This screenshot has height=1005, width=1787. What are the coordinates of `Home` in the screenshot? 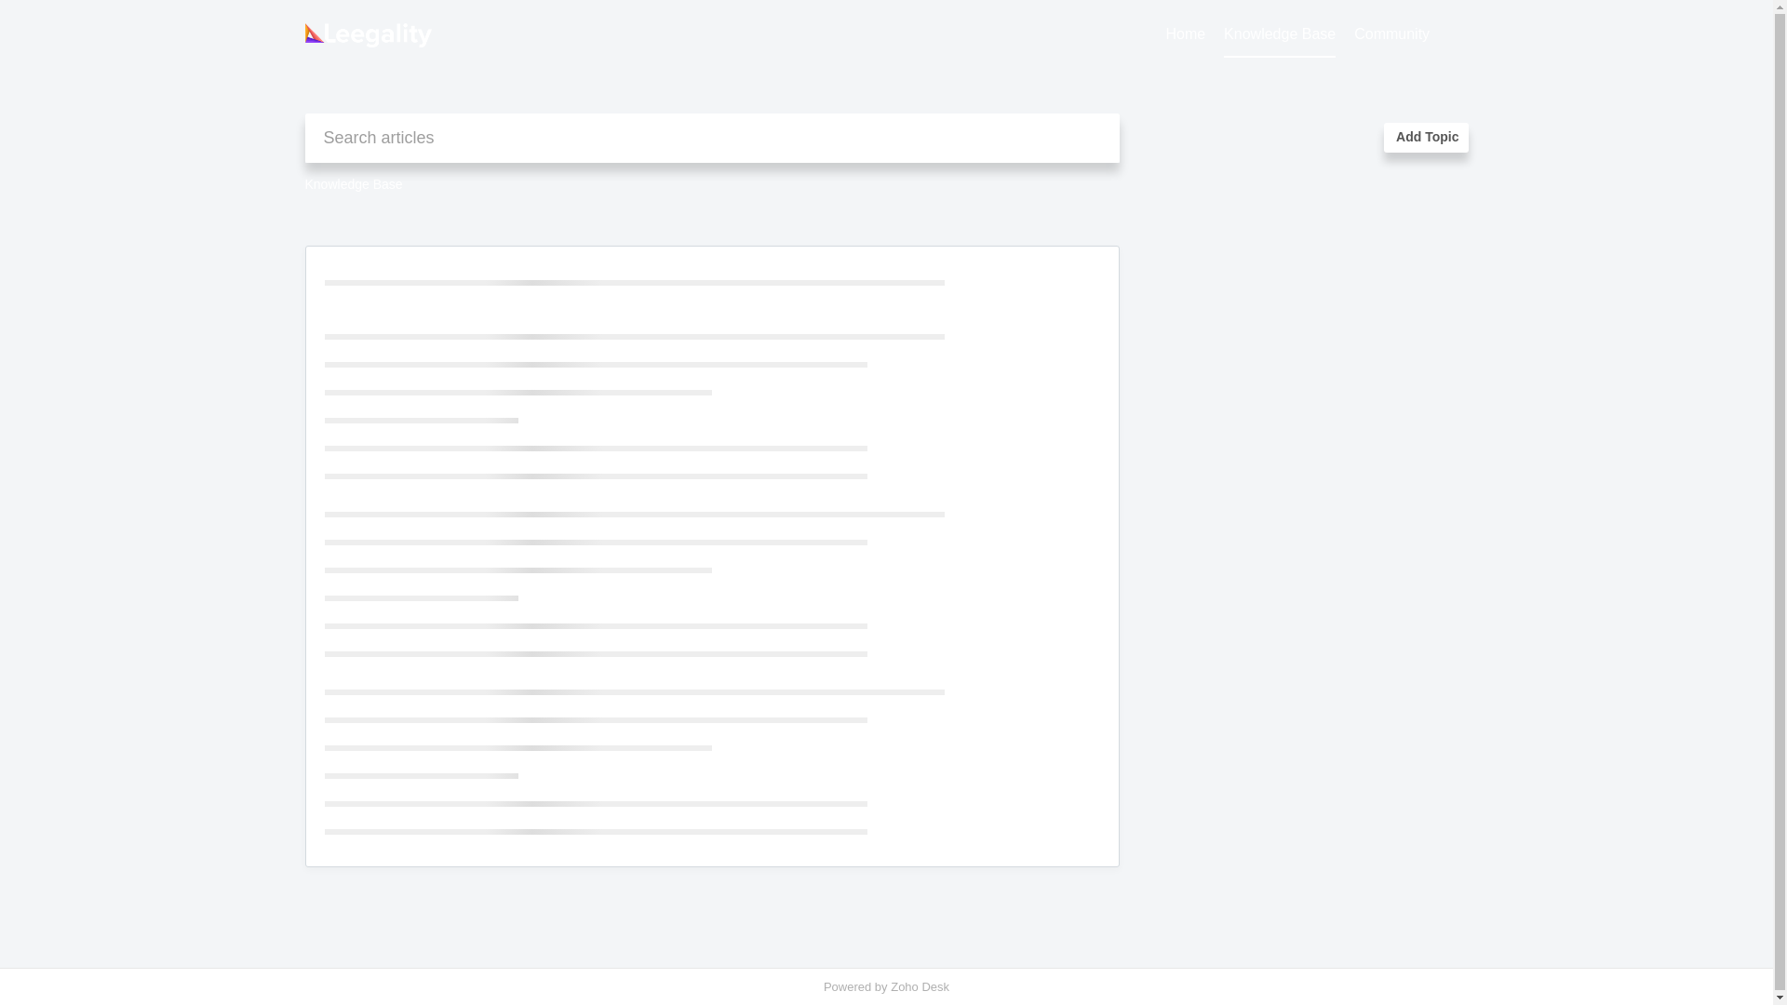 It's located at (1184, 34).